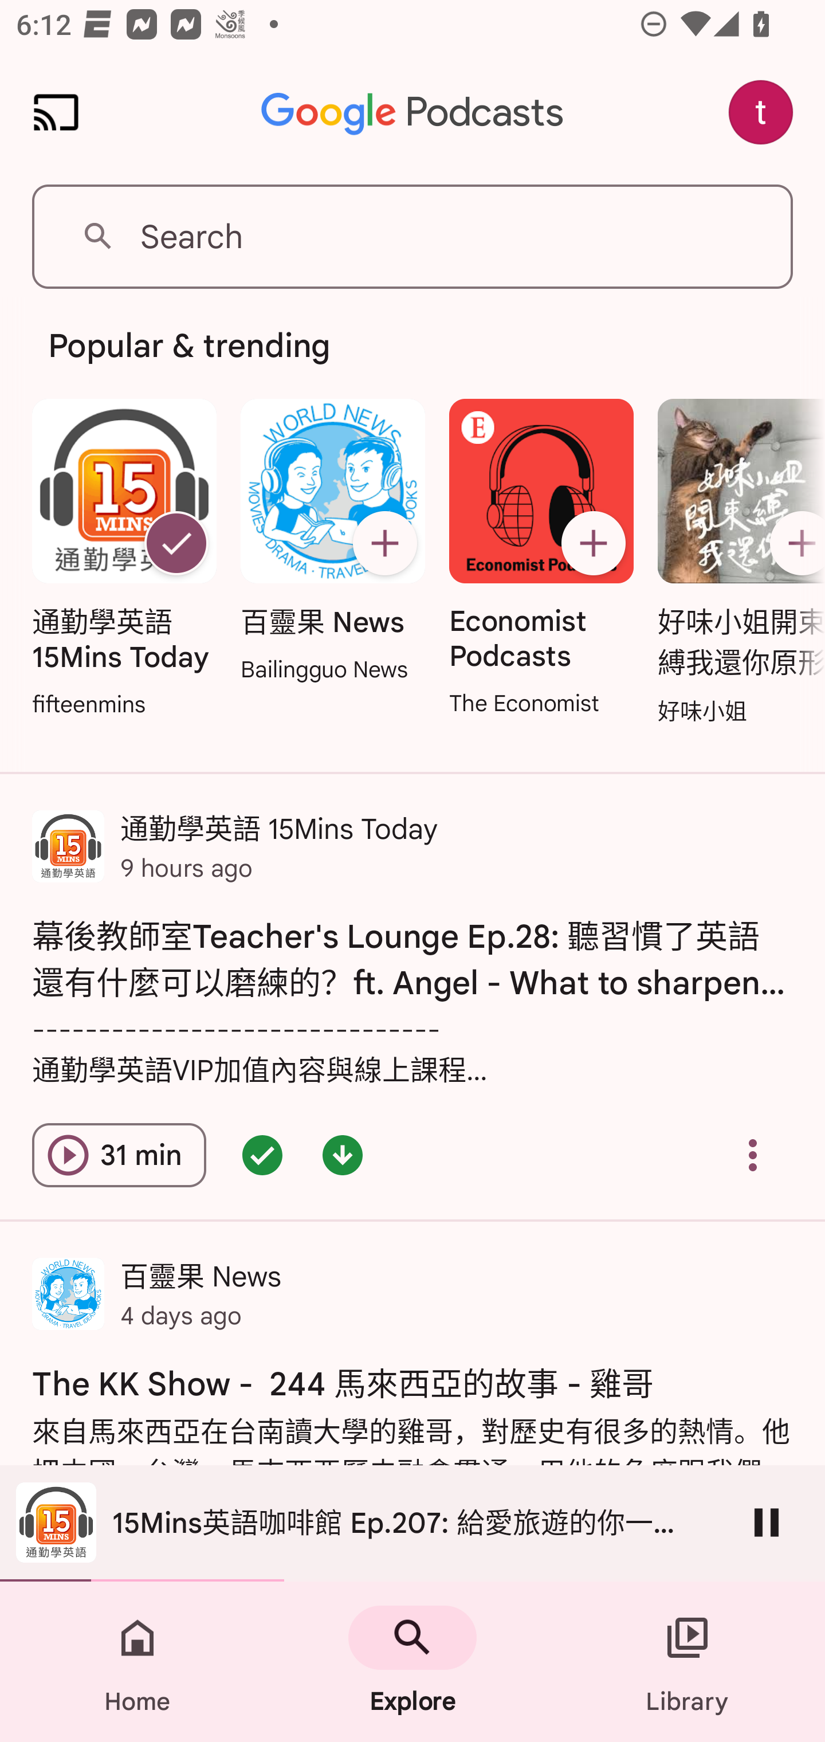 The width and height of the screenshot is (825, 1742). What do you see at coordinates (687, 1662) in the screenshot?
I see `Library` at bounding box center [687, 1662].